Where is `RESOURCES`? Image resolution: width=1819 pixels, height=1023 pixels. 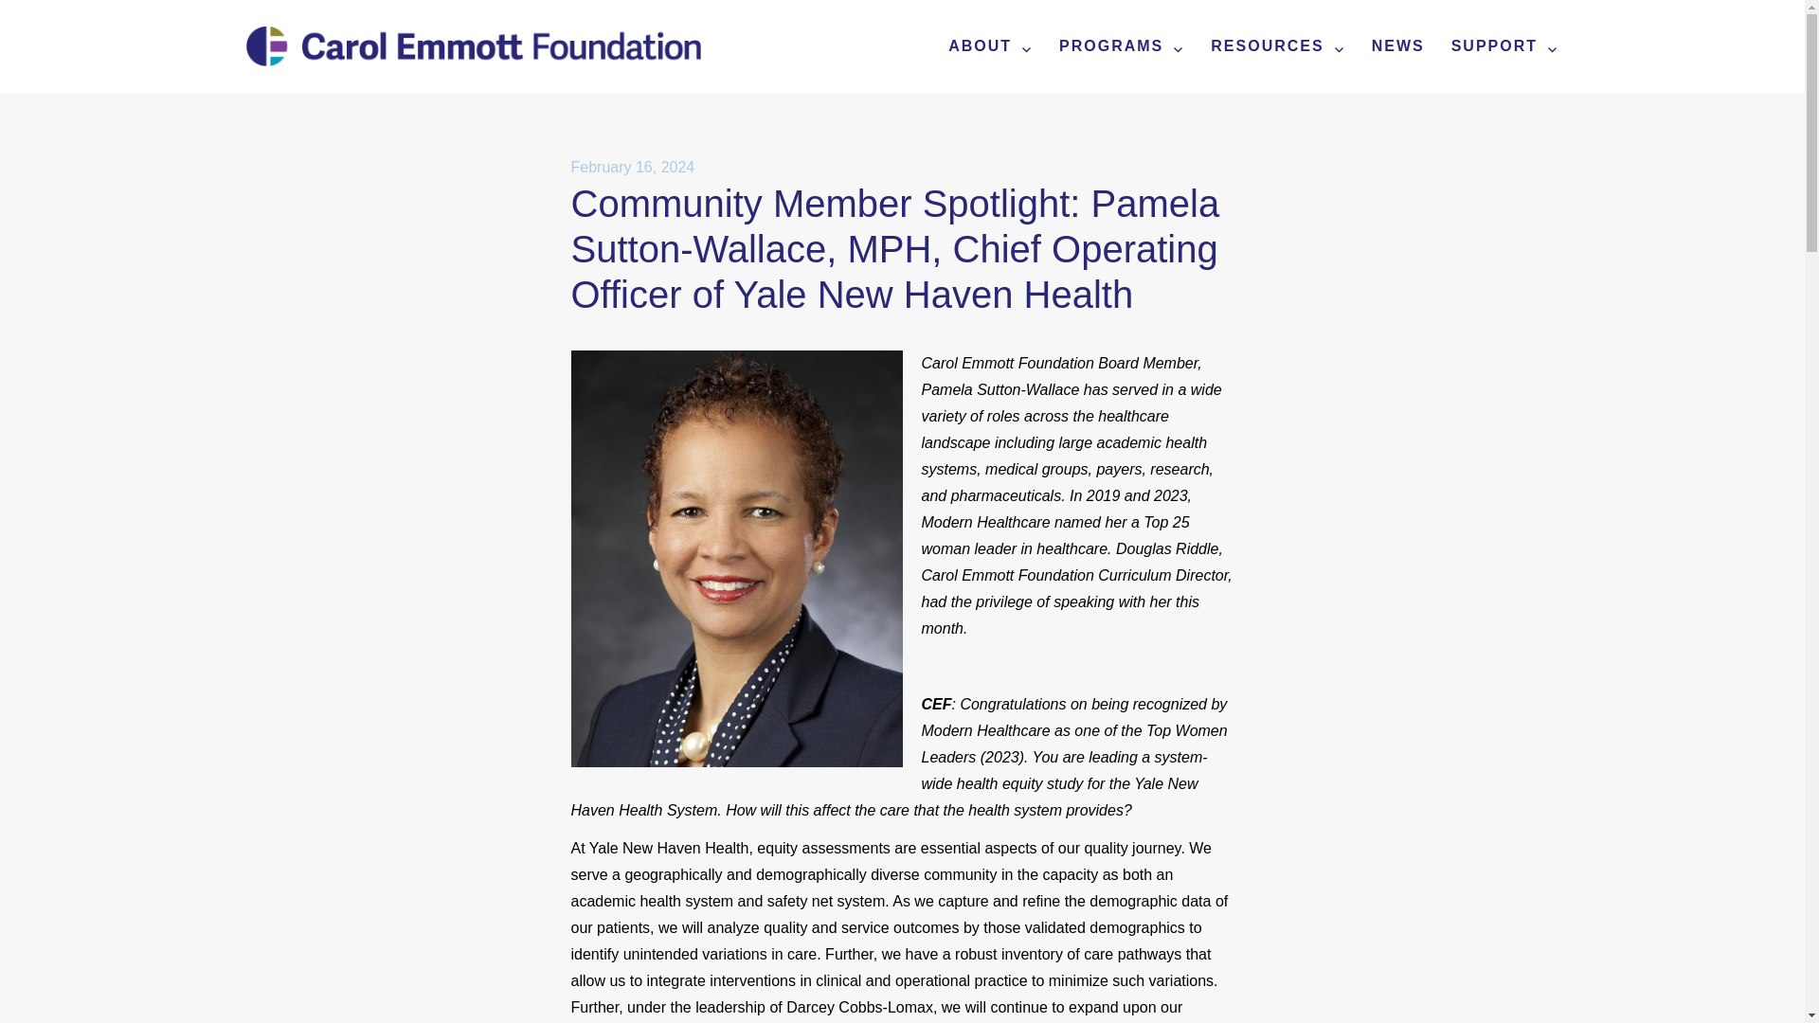
RESOURCES is located at coordinates (1277, 47).